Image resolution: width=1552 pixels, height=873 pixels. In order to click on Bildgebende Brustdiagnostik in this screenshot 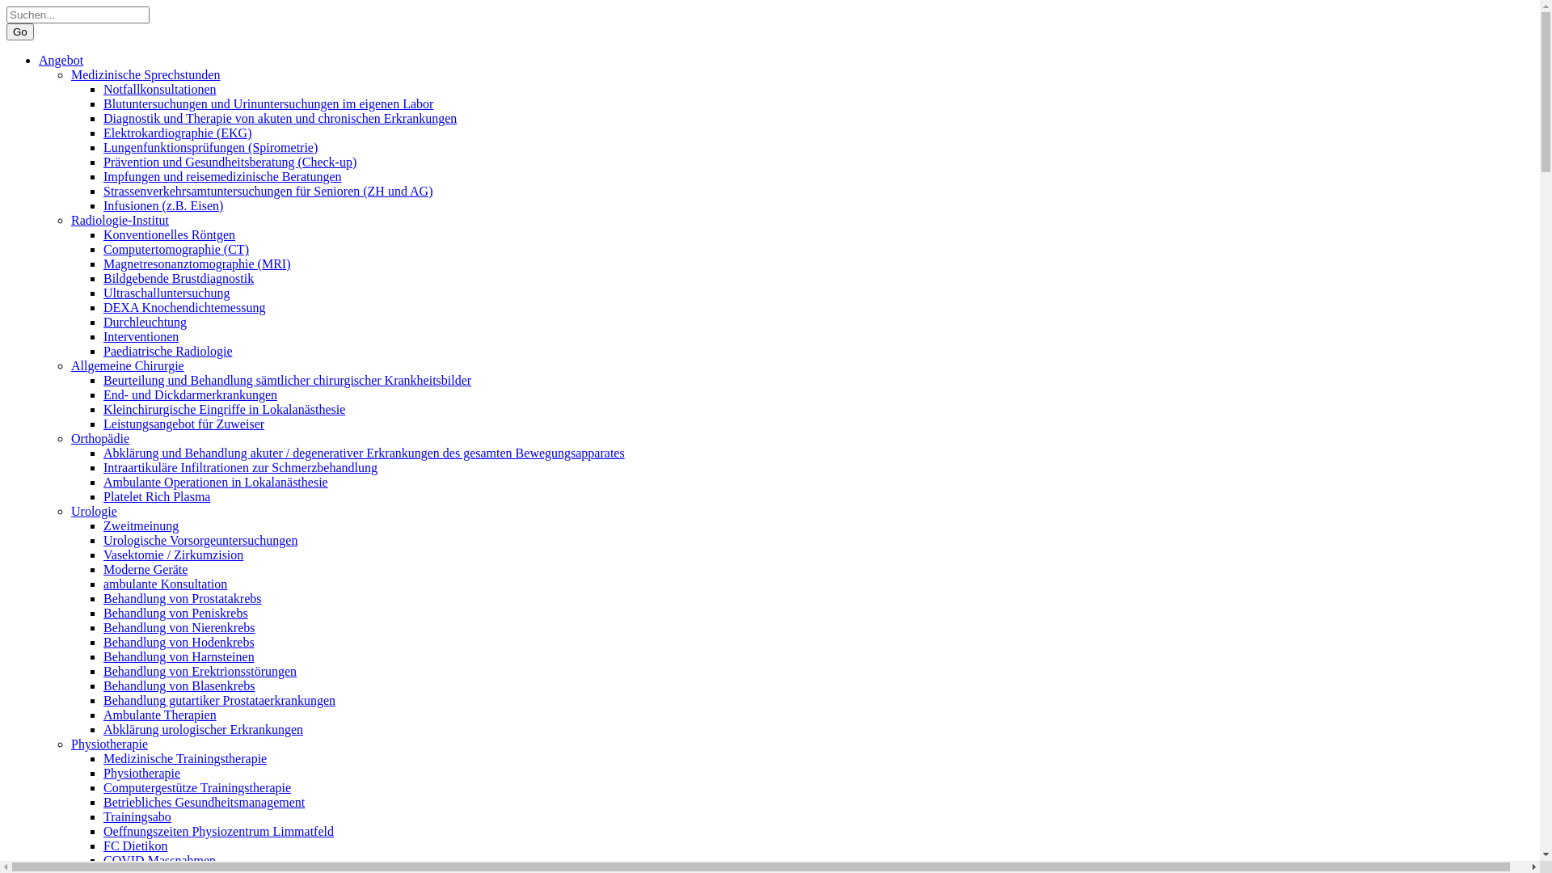, I will do `click(179, 278)`.